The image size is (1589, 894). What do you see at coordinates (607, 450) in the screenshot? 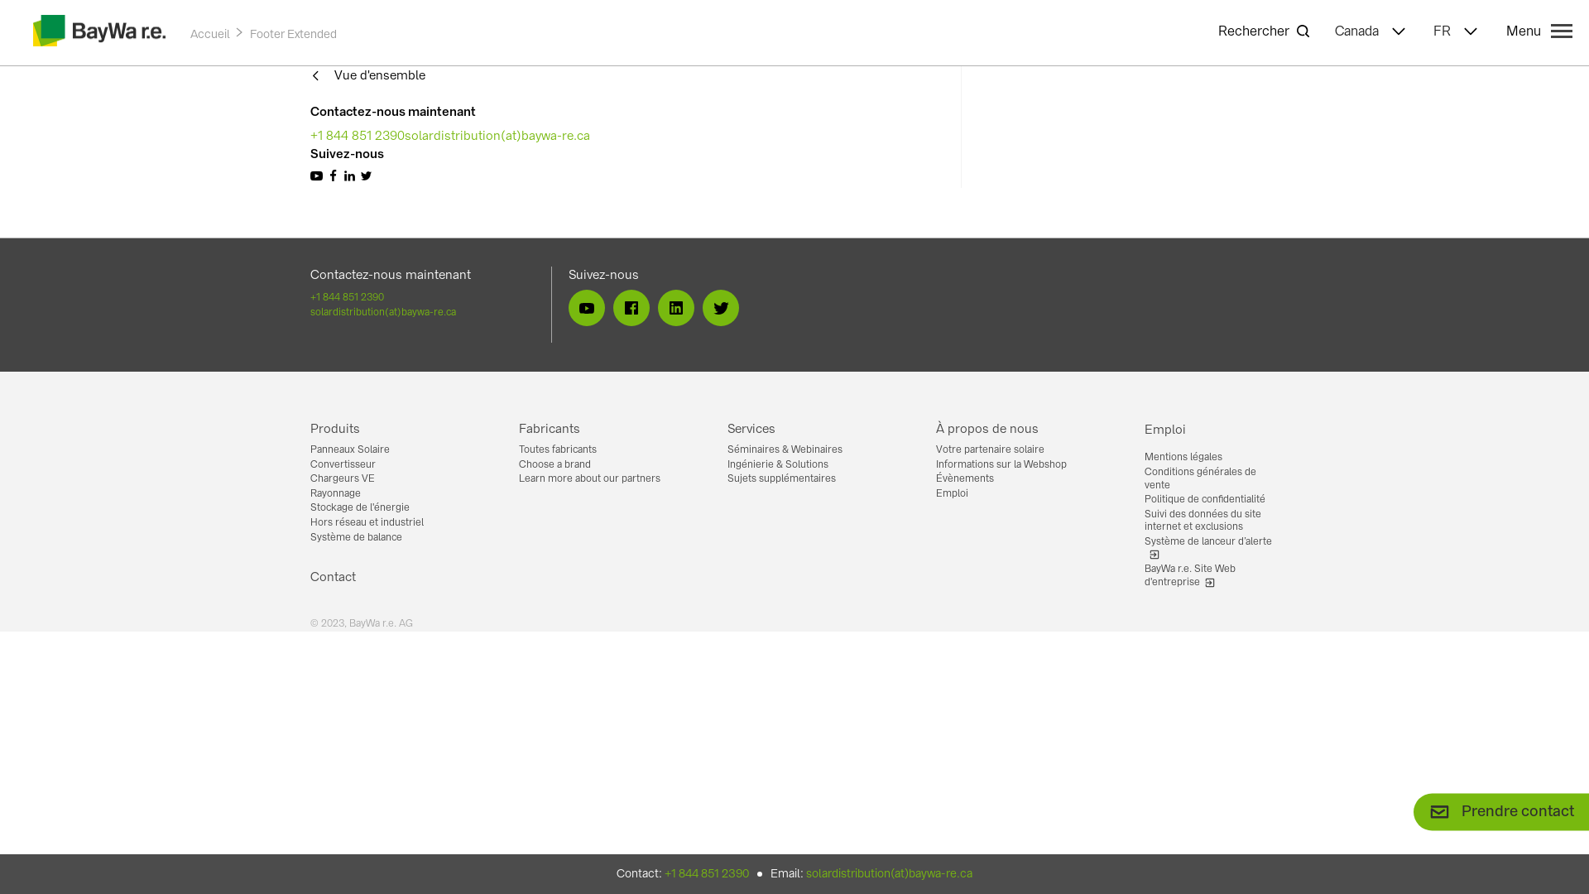
I see `Toutes fabricants` at bounding box center [607, 450].